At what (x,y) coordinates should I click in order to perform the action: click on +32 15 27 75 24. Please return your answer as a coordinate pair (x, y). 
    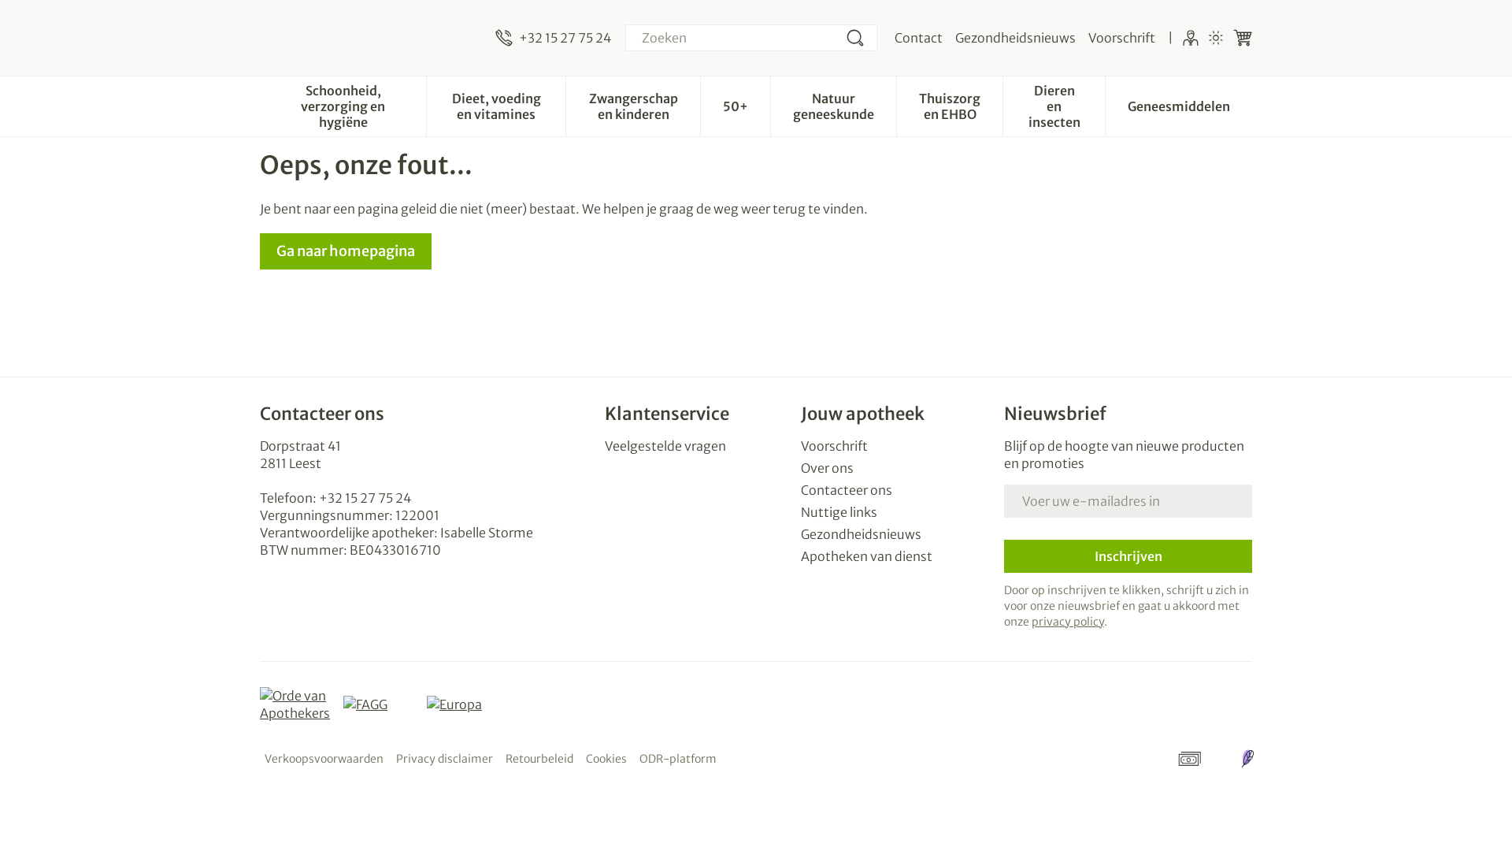
    Looking at the image, I should click on (365, 498).